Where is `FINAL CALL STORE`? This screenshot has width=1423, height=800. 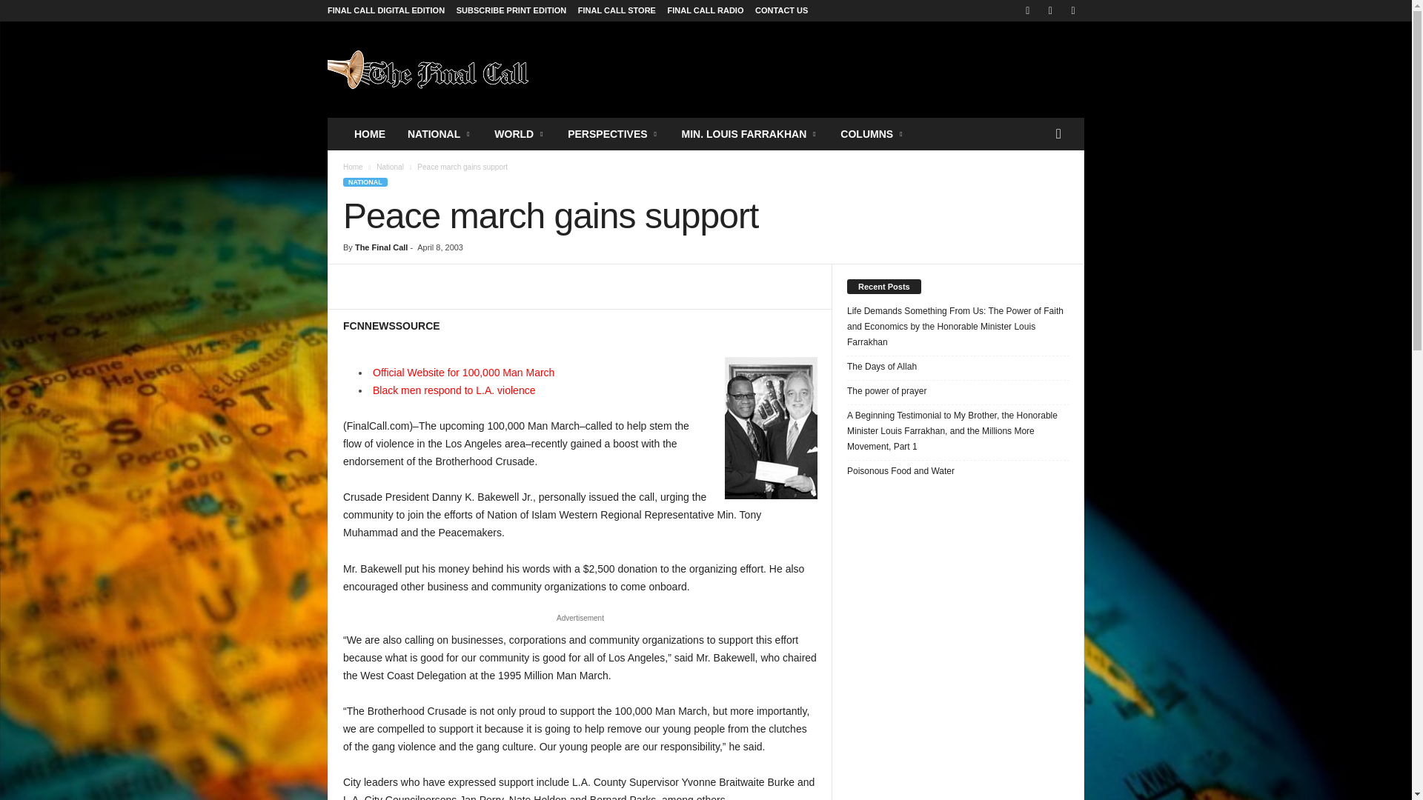
FINAL CALL STORE is located at coordinates (617, 10).